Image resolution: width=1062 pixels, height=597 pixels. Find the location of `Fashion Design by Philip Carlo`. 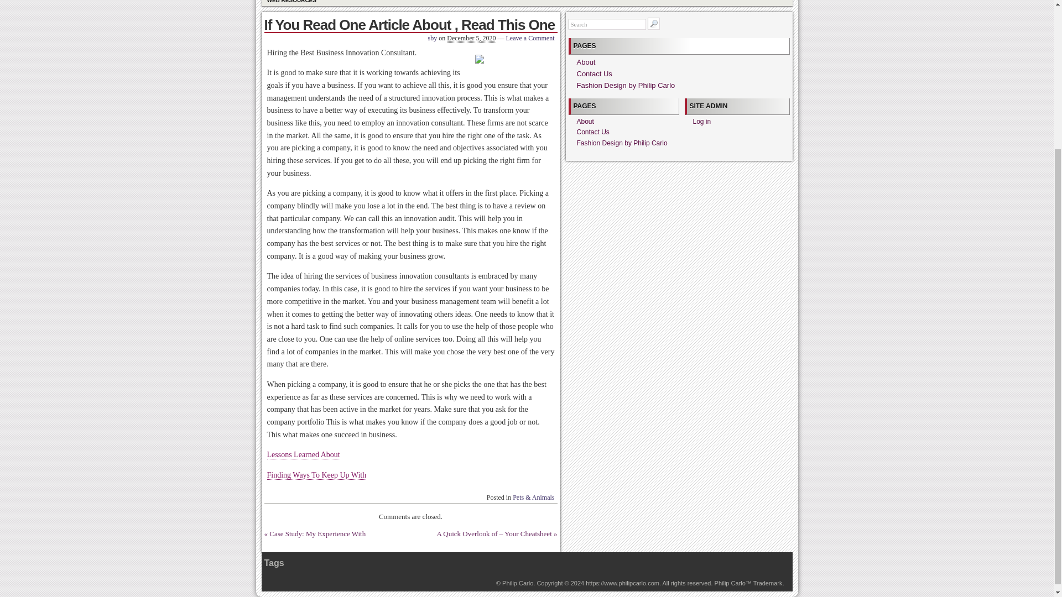

Fashion Design by Philip Carlo is located at coordinates (518, 583).